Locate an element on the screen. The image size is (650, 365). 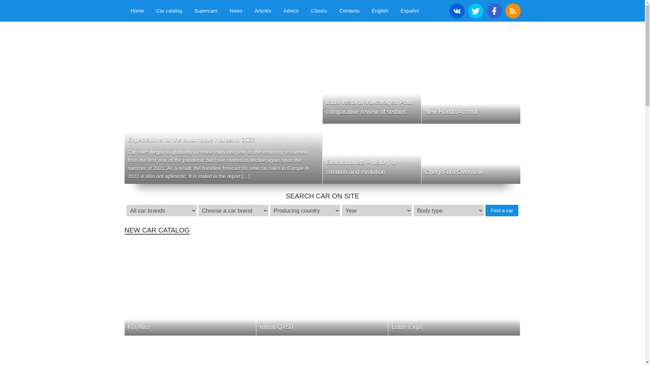
Lada Vesta or Volkswagen Polo: comparative review of sedans is located at coordinates (372, 94).